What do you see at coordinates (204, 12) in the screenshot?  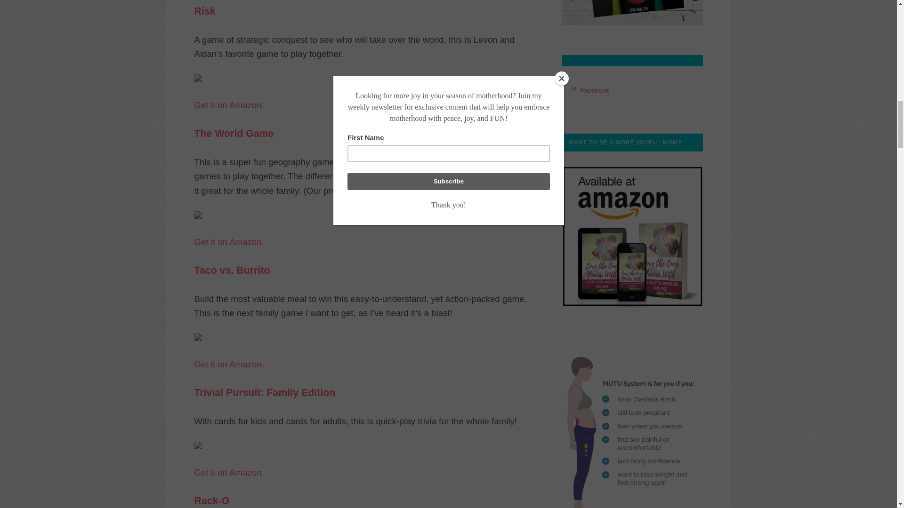 I see `Risk` at bounding box center [204, 12].